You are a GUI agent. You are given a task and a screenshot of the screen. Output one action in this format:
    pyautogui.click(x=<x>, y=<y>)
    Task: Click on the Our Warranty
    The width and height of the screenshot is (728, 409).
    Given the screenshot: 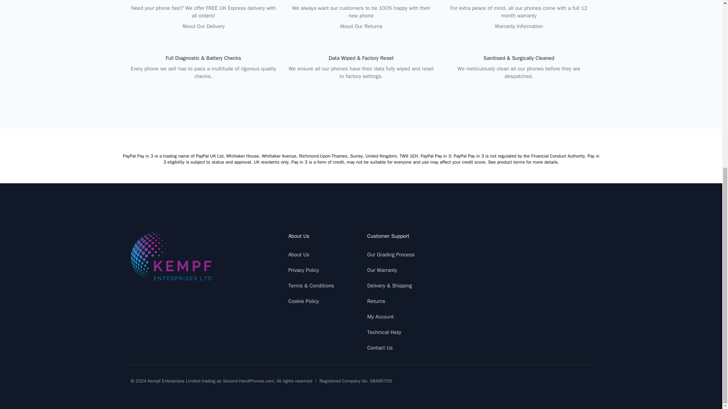 What is the action you would take?
    pyautogui.click(x=381, y=270)
    